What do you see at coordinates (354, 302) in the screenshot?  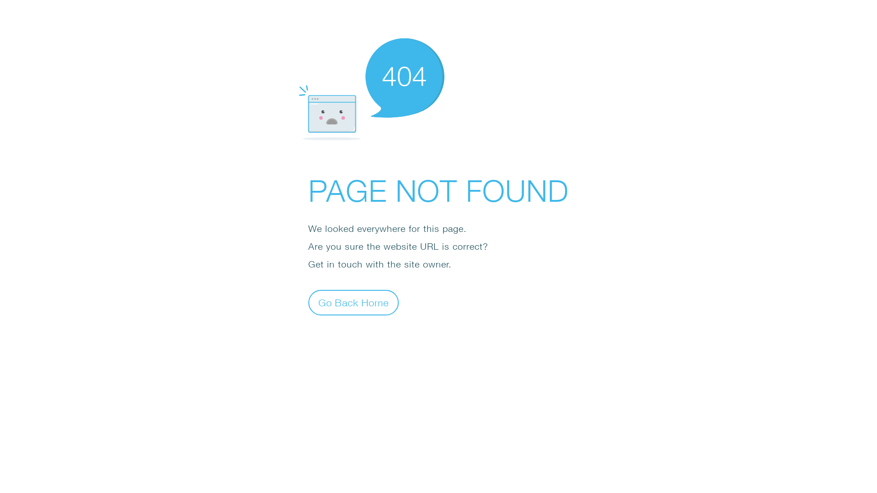 I see `Go Back Home` at bounding box center [354, 302].